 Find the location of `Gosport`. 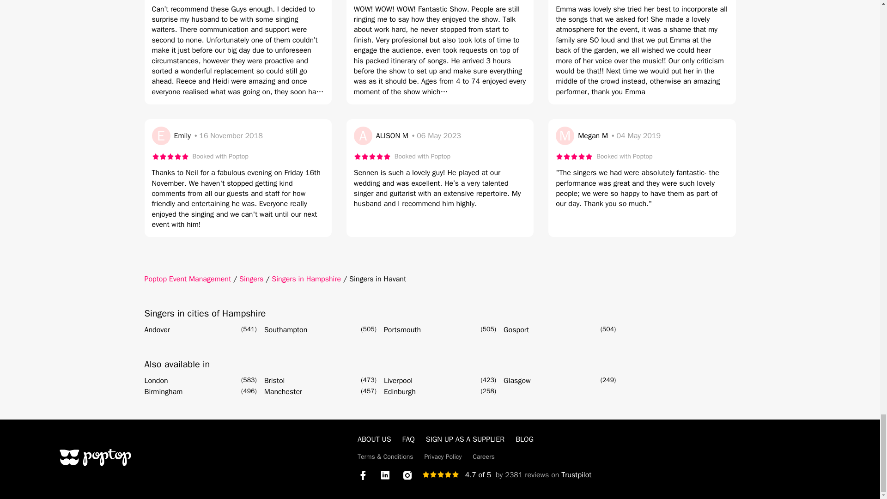

Gosport is located at coordinates (516, 330).